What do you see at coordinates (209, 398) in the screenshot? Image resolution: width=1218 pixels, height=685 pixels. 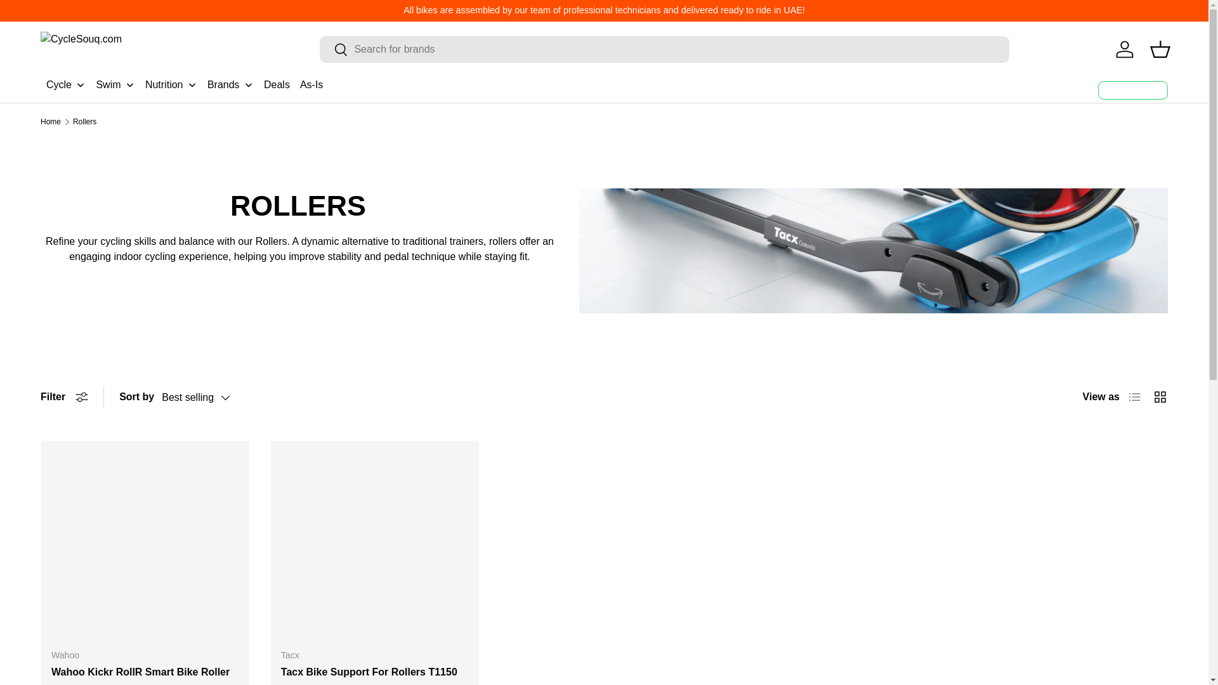 I see `Best selling` at bounding box center [209, 398].